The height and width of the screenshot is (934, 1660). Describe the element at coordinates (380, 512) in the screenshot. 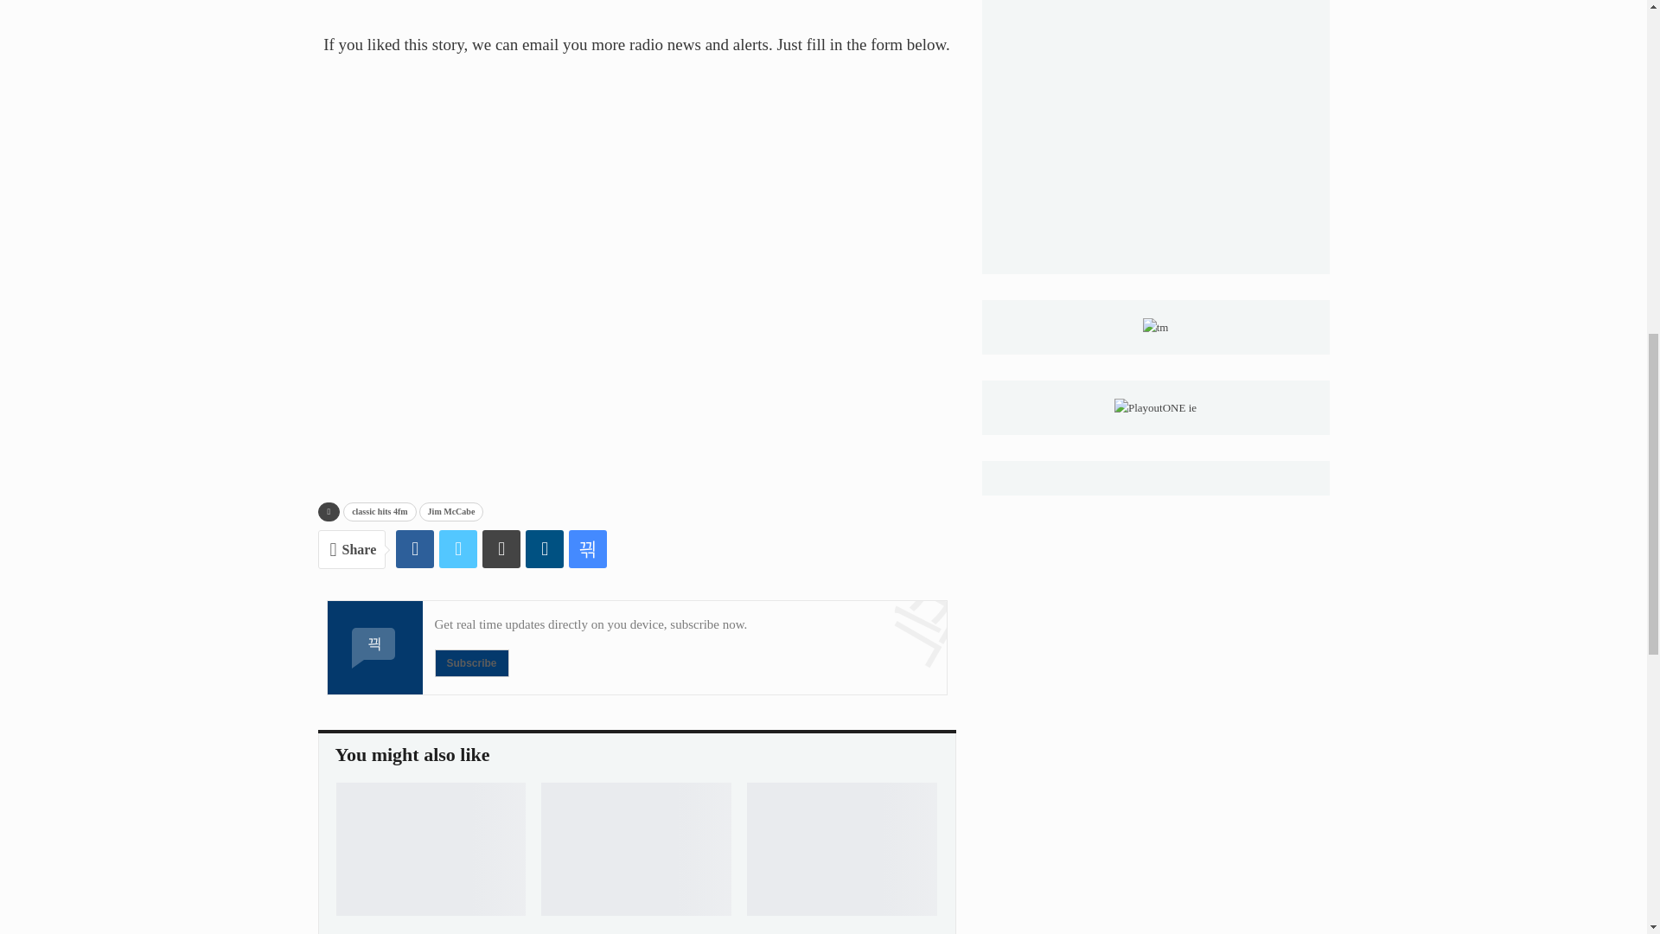

I see `classic hits 4fm` at that location.